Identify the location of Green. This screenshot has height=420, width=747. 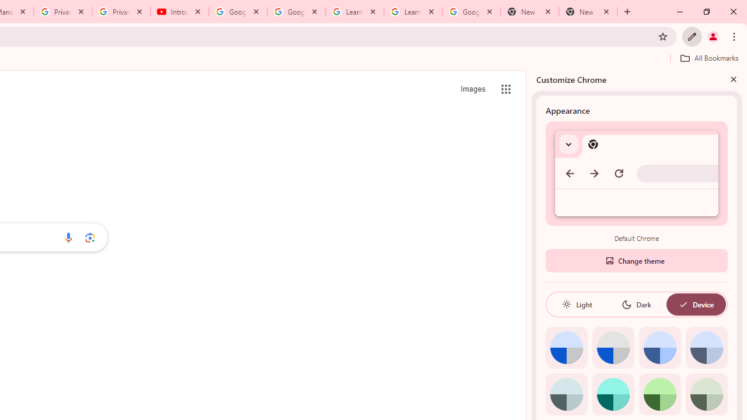
(659, 394).